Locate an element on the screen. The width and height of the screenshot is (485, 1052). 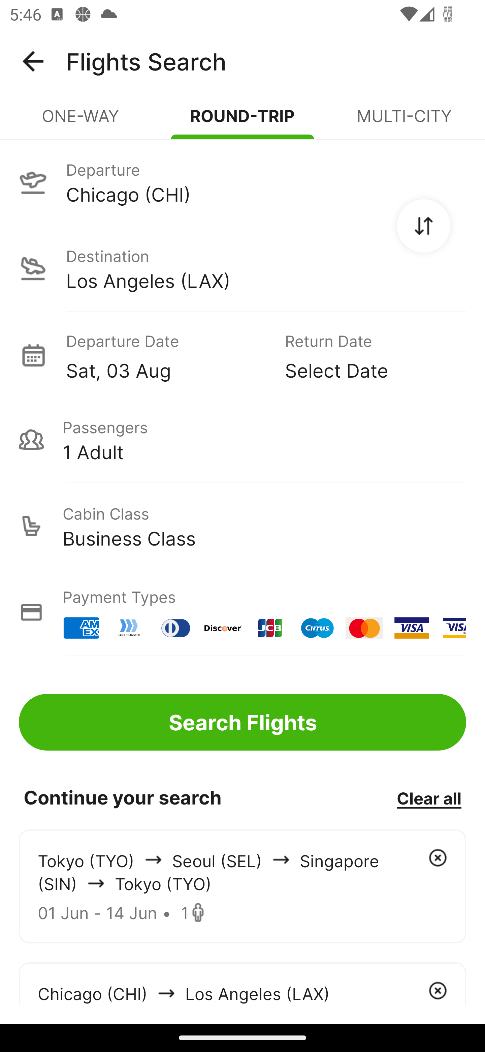
Passengers 1 Adult is located at coordinates (243, 440).